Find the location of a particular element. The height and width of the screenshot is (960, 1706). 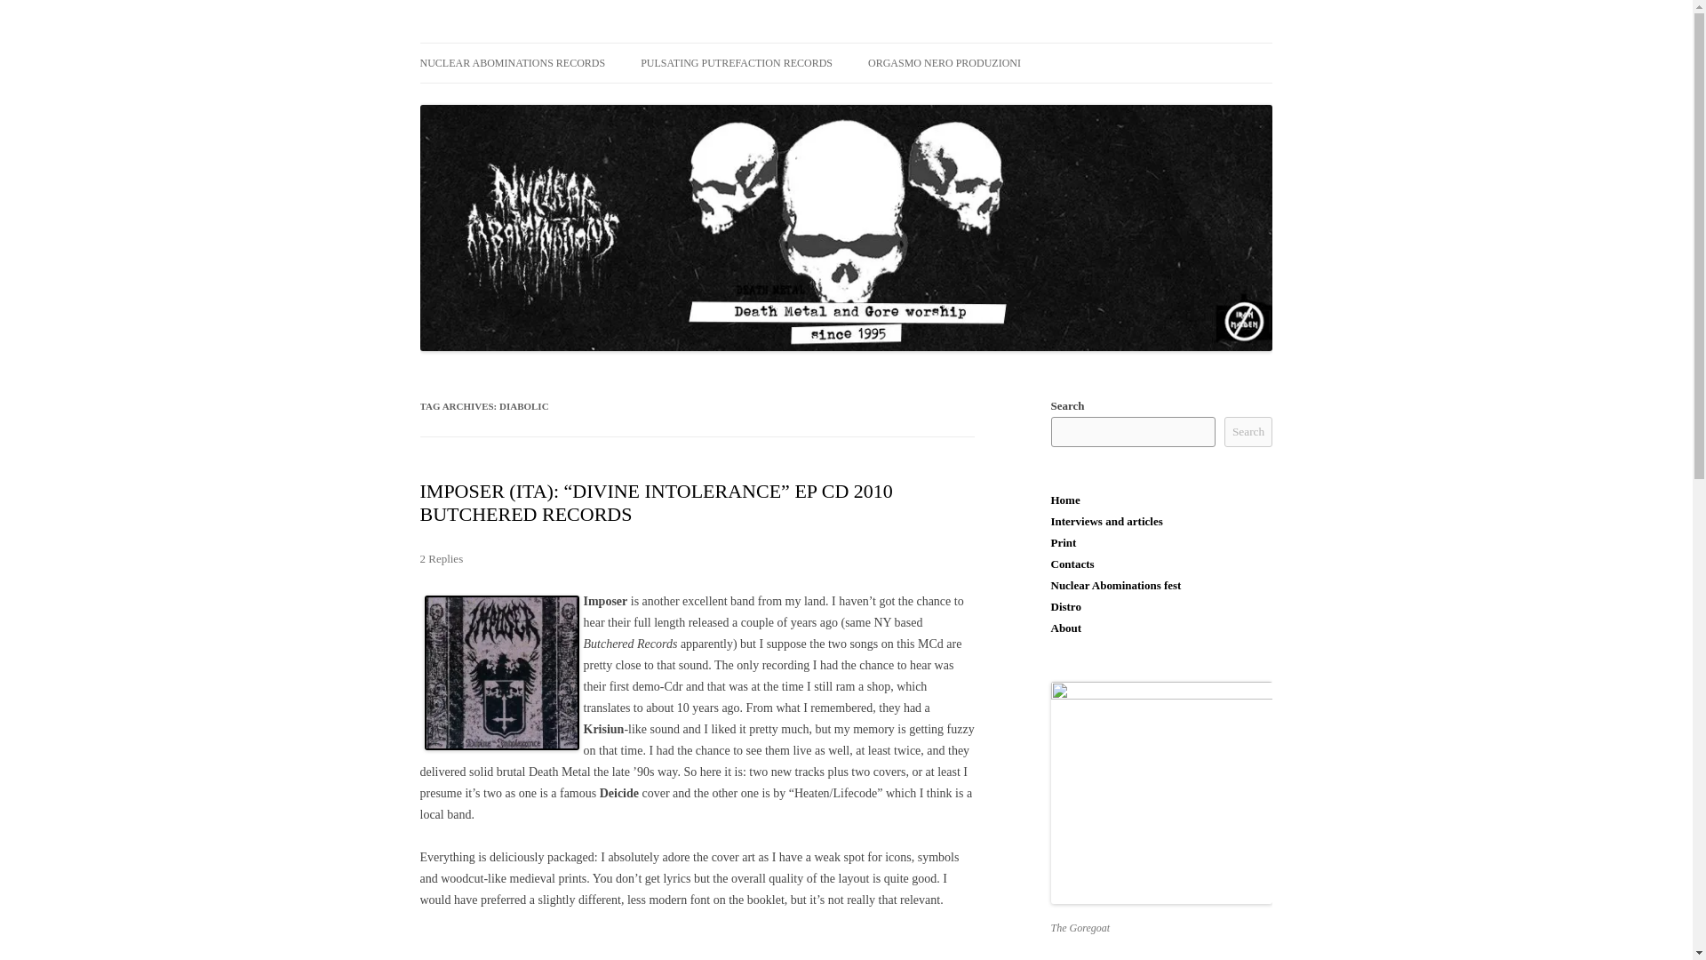

About is located at coordinates (1066, 628).